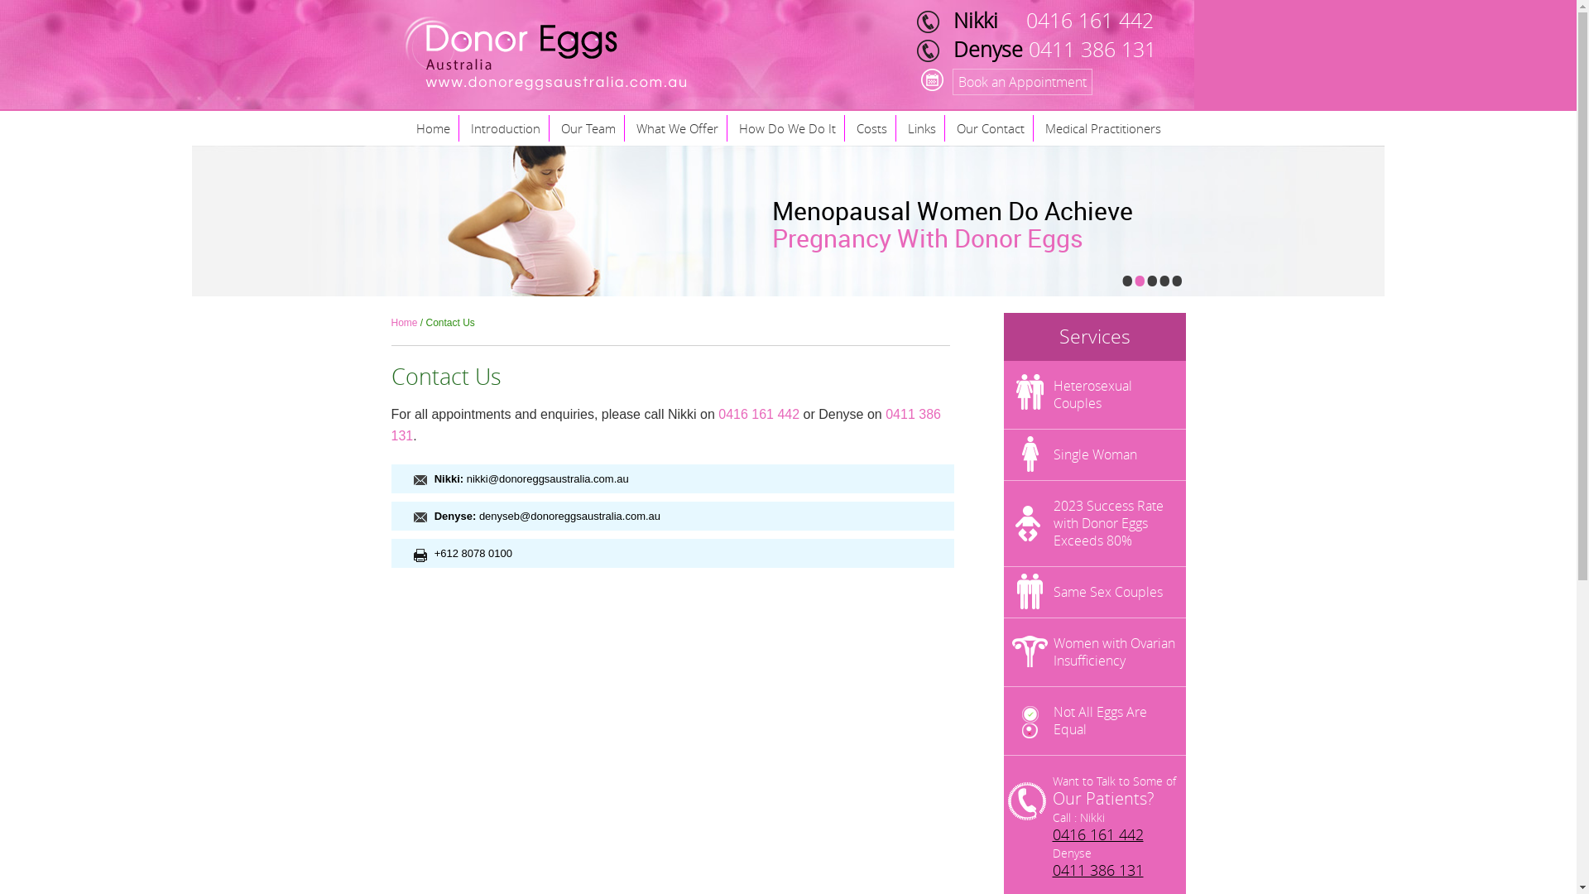 The height and width of the screenshot is (894, 1589). Describe the element at coordinates (548, 478) in the screenshot. I see `nikki@donoreggsaustralia.com.au` at that location.